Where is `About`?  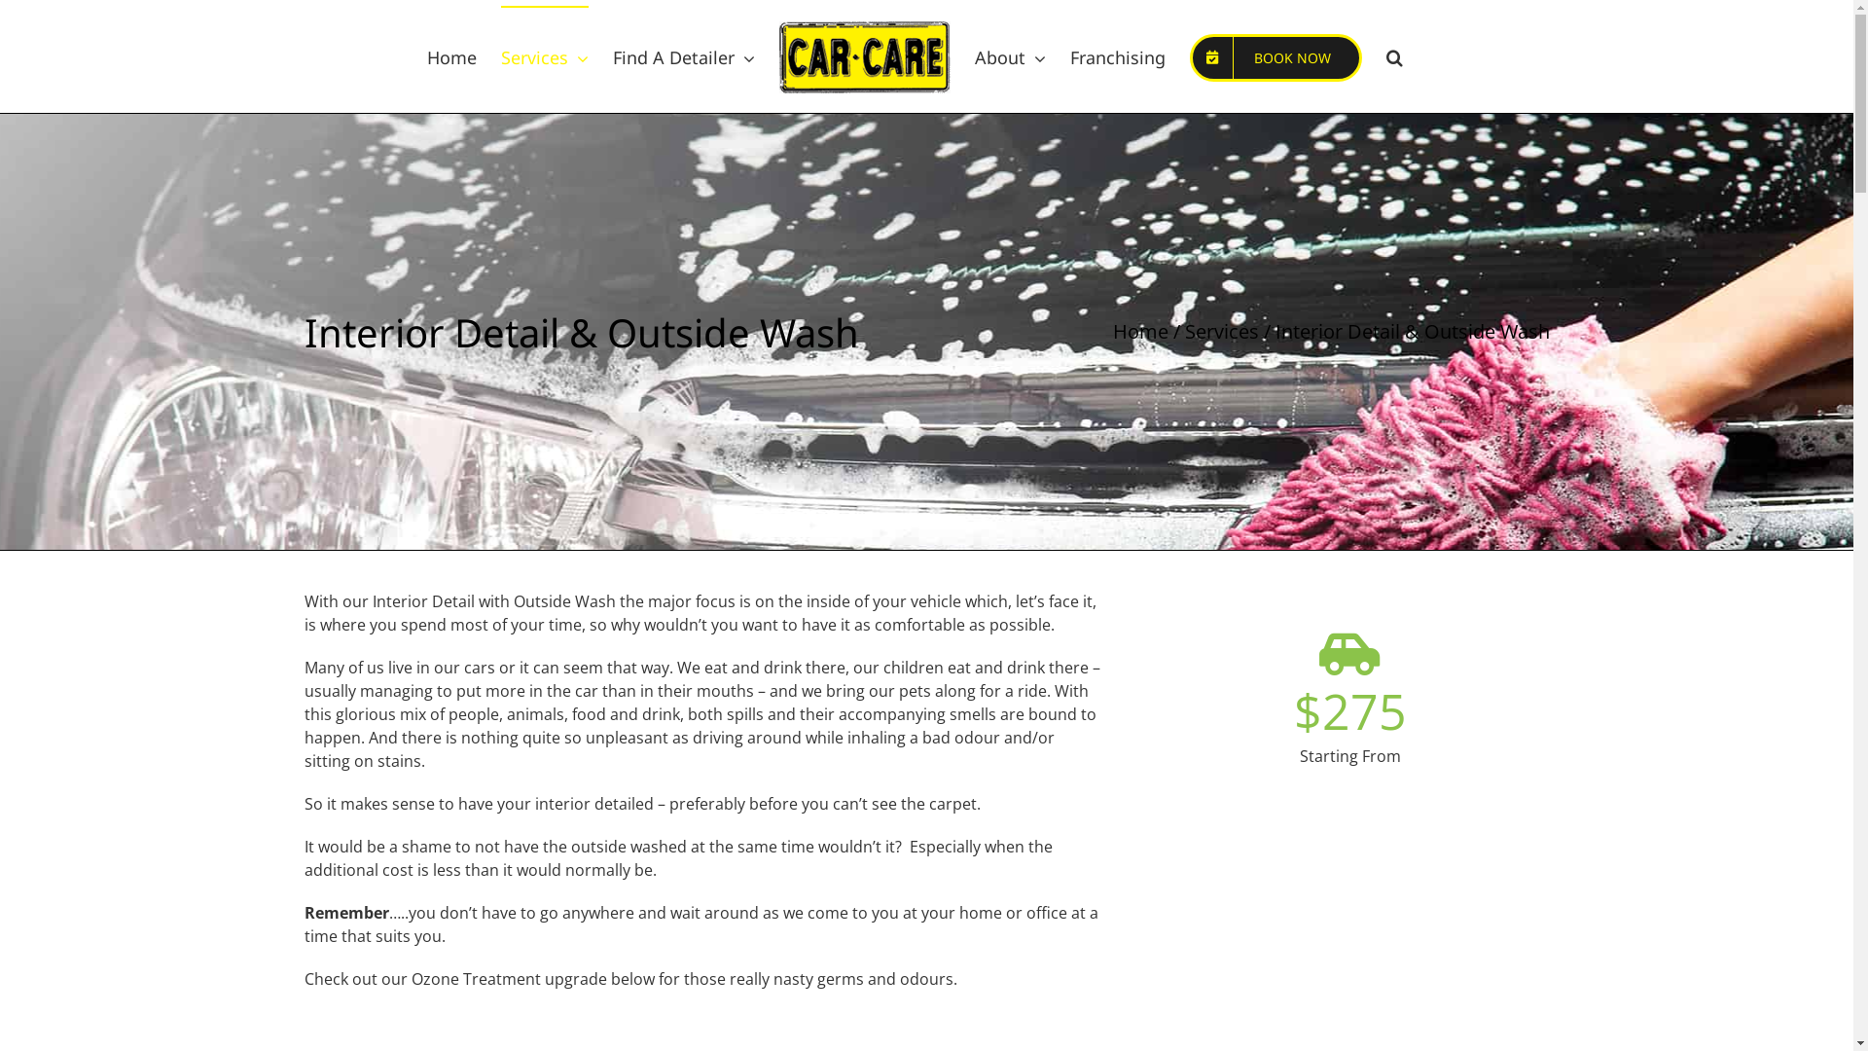
About is located at coordinates (1010, 56).